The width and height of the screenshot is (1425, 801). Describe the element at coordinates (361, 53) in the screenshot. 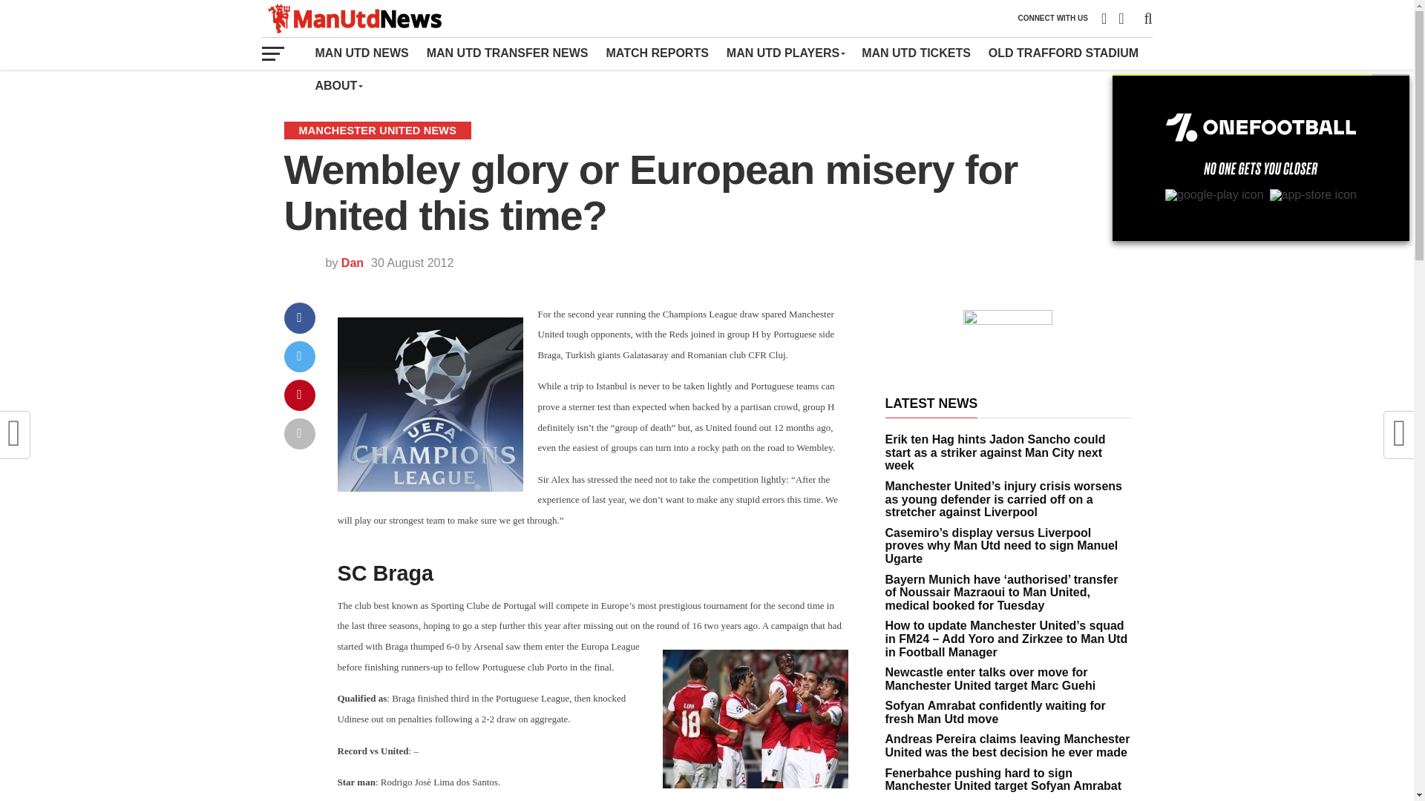

I see `MAN UTD NEWS` at that location.